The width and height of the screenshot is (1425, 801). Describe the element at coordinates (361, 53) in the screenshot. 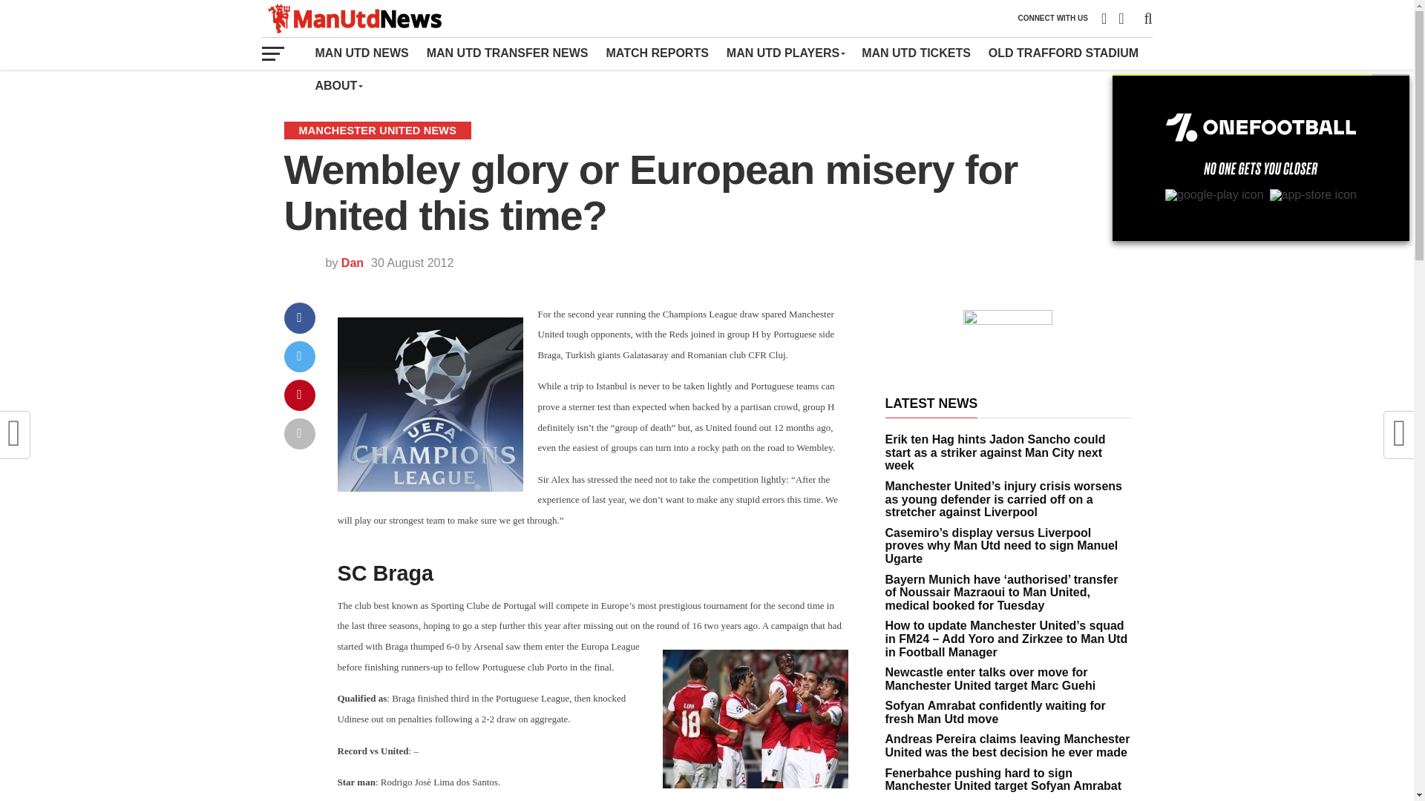

I see `MAN UTD NEWS` at that location.